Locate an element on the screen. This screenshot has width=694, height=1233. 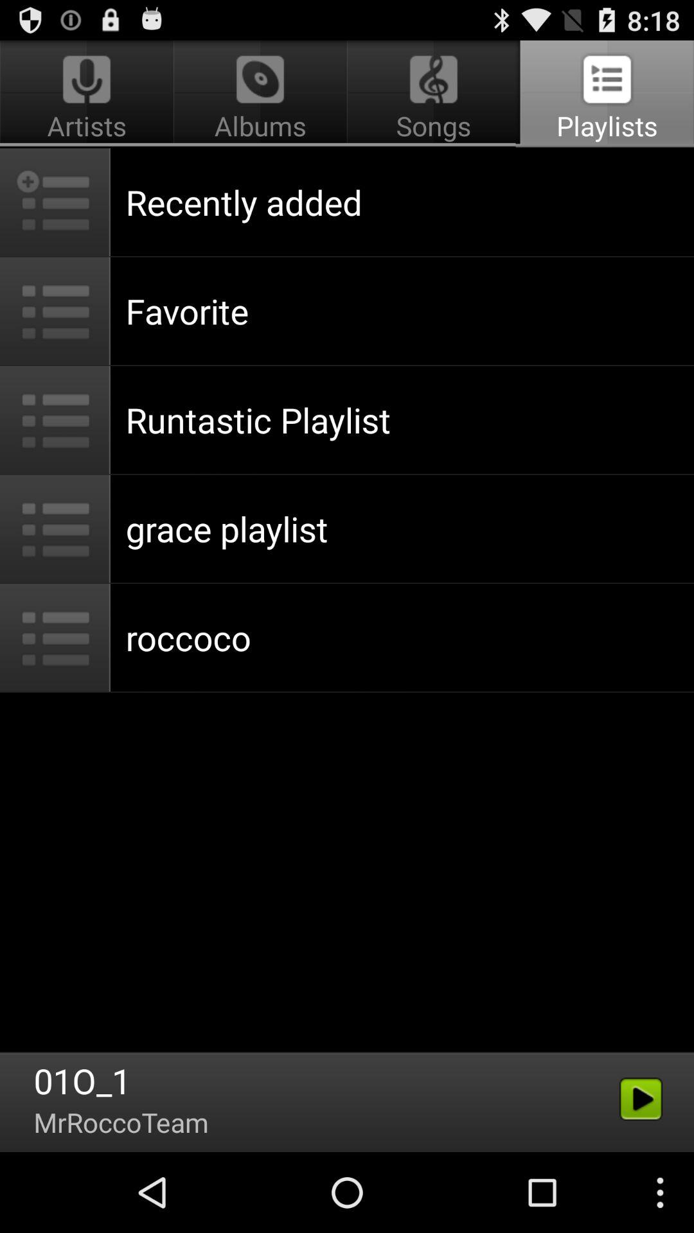
open the item to the left of songs is located at coordinates (89, 94).